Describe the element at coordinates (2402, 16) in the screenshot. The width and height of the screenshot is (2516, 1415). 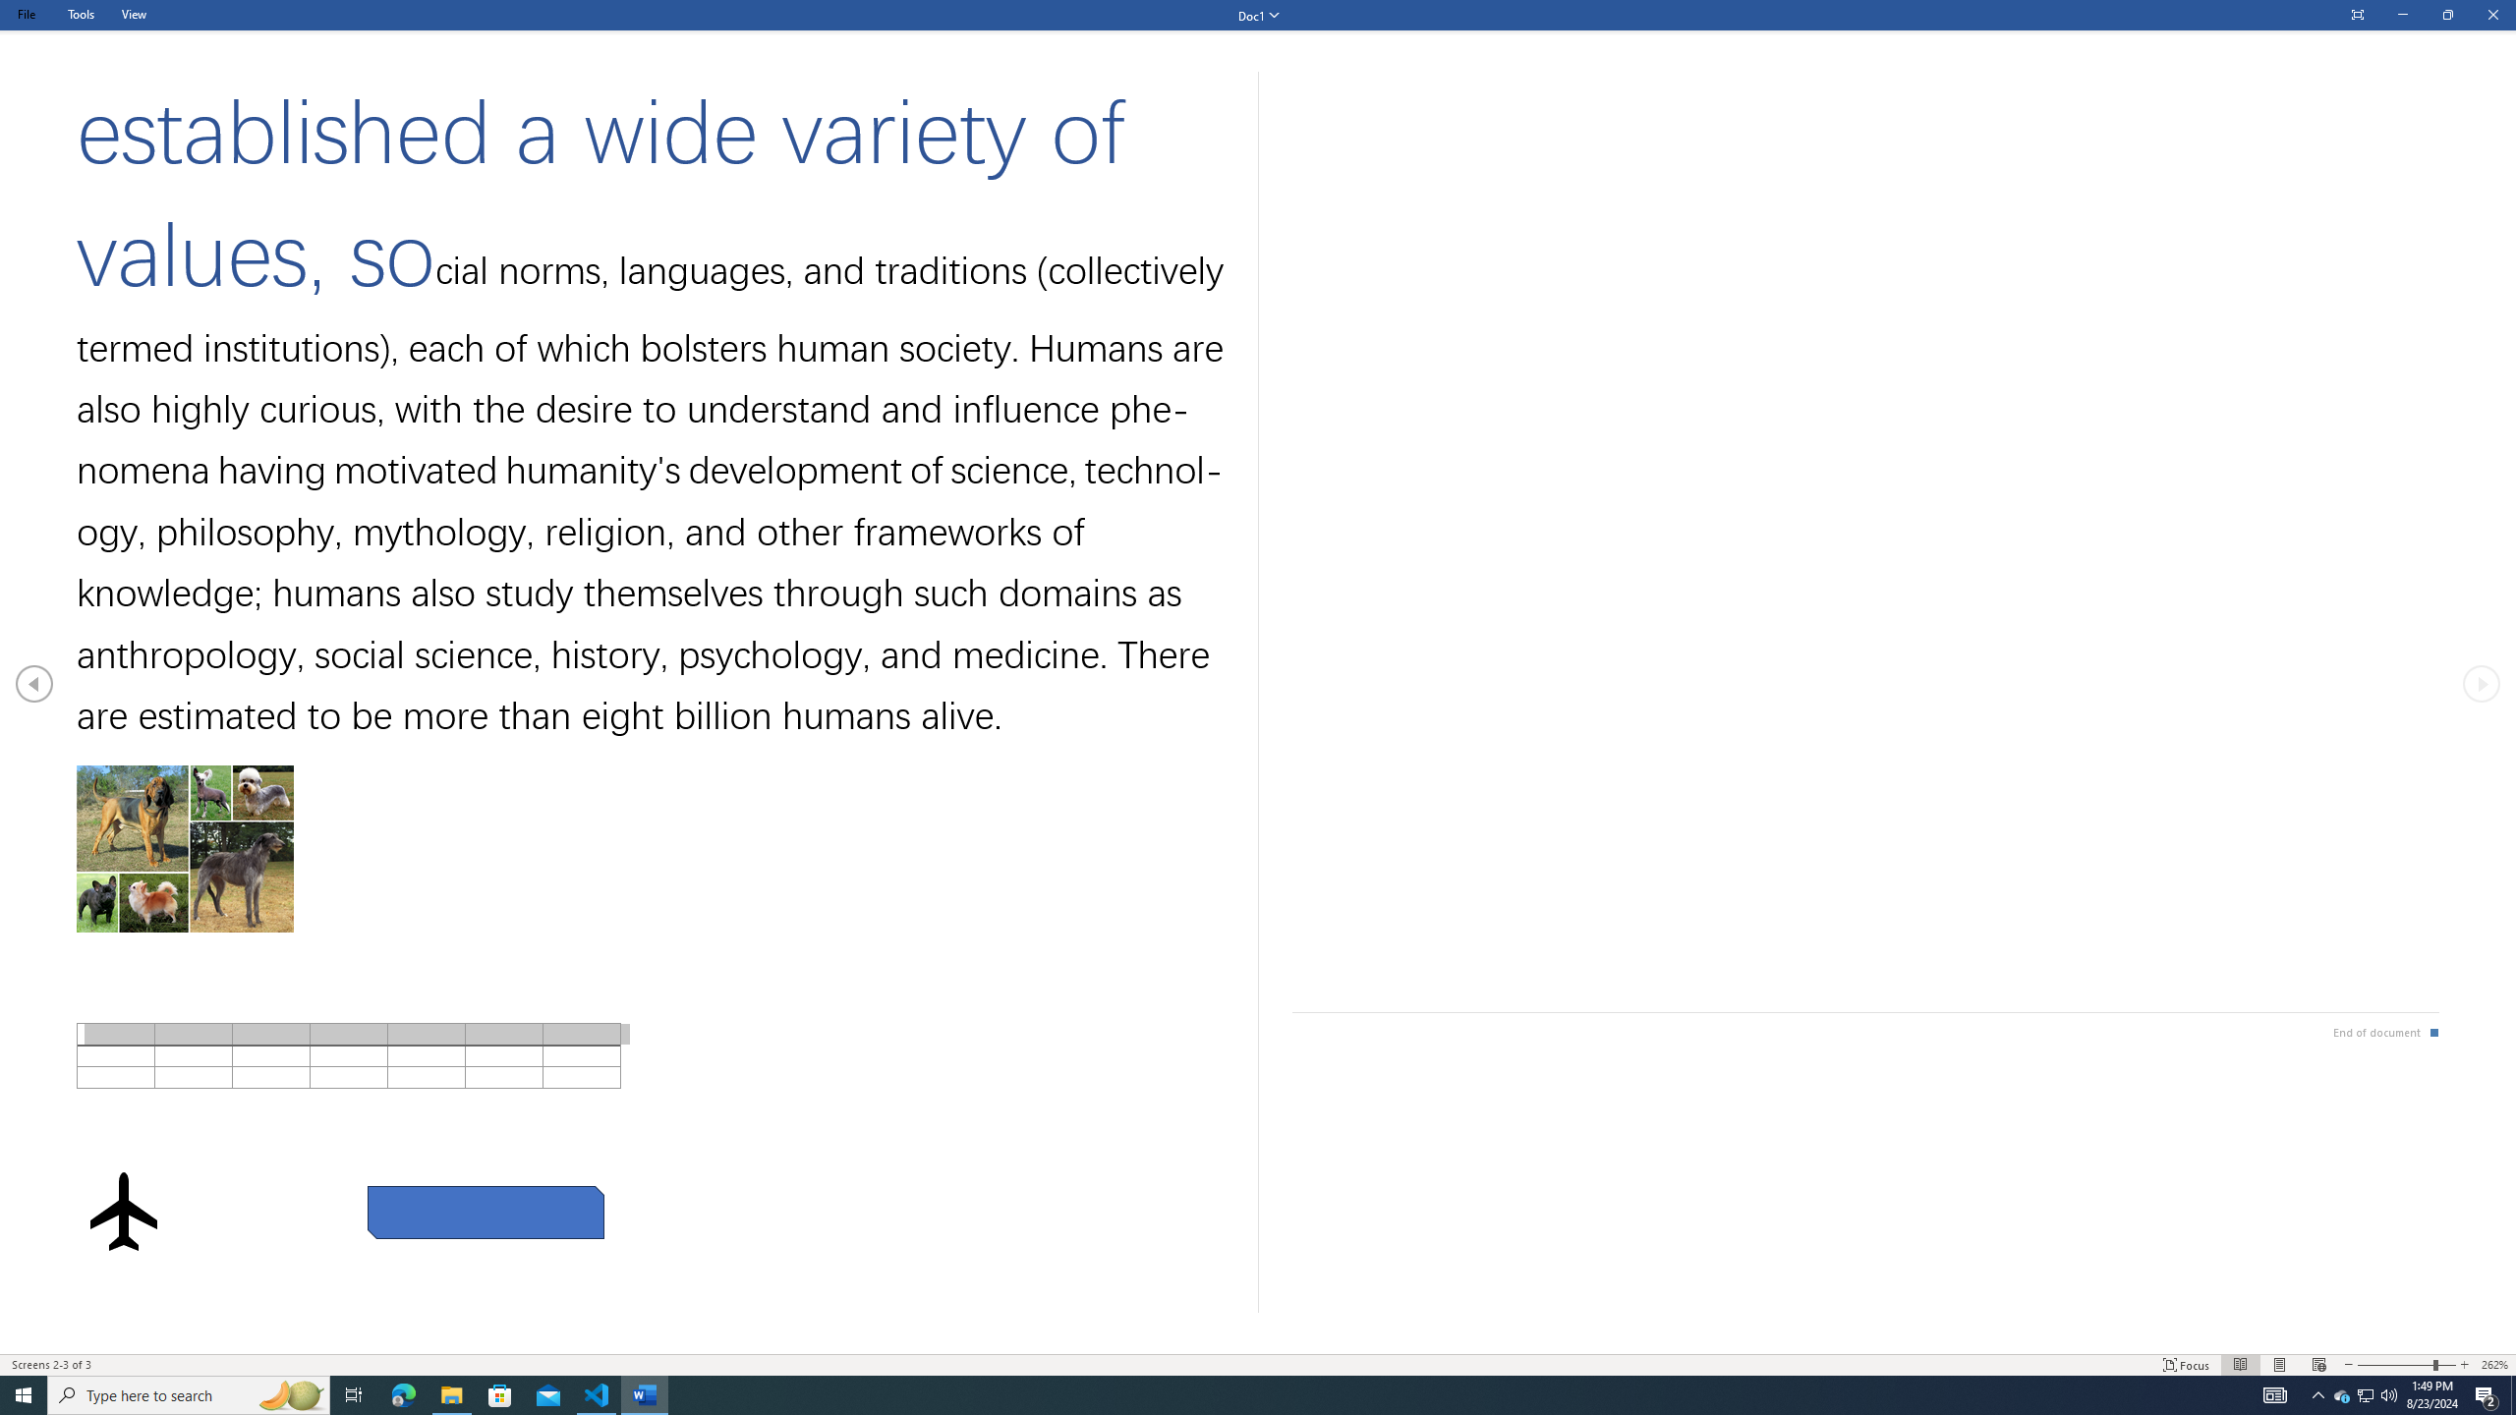
I see `Minimize` at that location.